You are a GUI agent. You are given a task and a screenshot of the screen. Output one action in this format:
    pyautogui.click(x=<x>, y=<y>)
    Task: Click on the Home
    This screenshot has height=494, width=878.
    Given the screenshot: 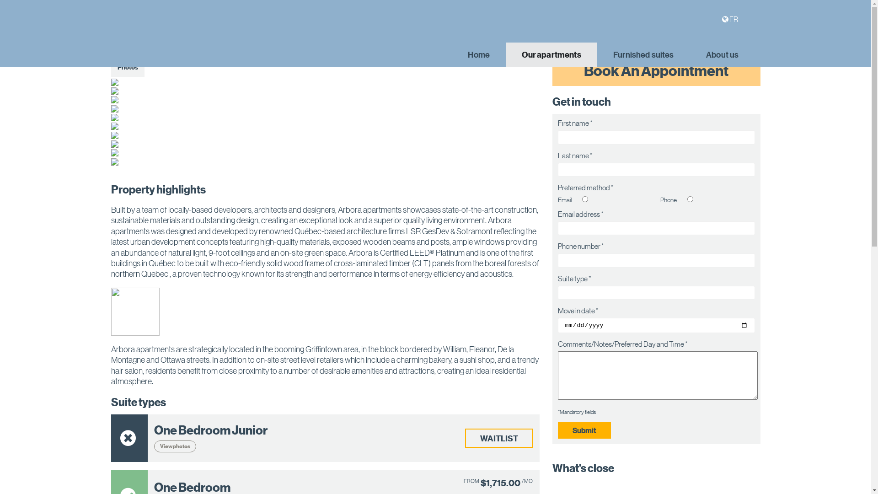 What is the action you would take?
    pyautogui.click(x=478, y=55)
    